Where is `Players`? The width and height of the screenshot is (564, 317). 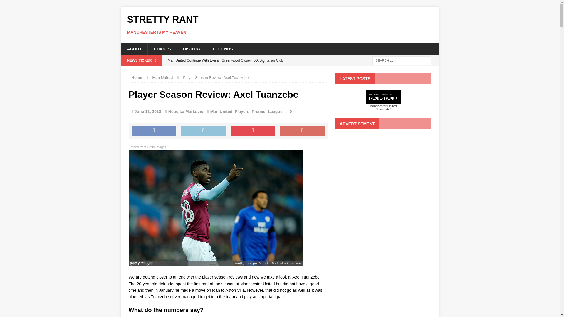
Players is located at coordinates (242, 111).